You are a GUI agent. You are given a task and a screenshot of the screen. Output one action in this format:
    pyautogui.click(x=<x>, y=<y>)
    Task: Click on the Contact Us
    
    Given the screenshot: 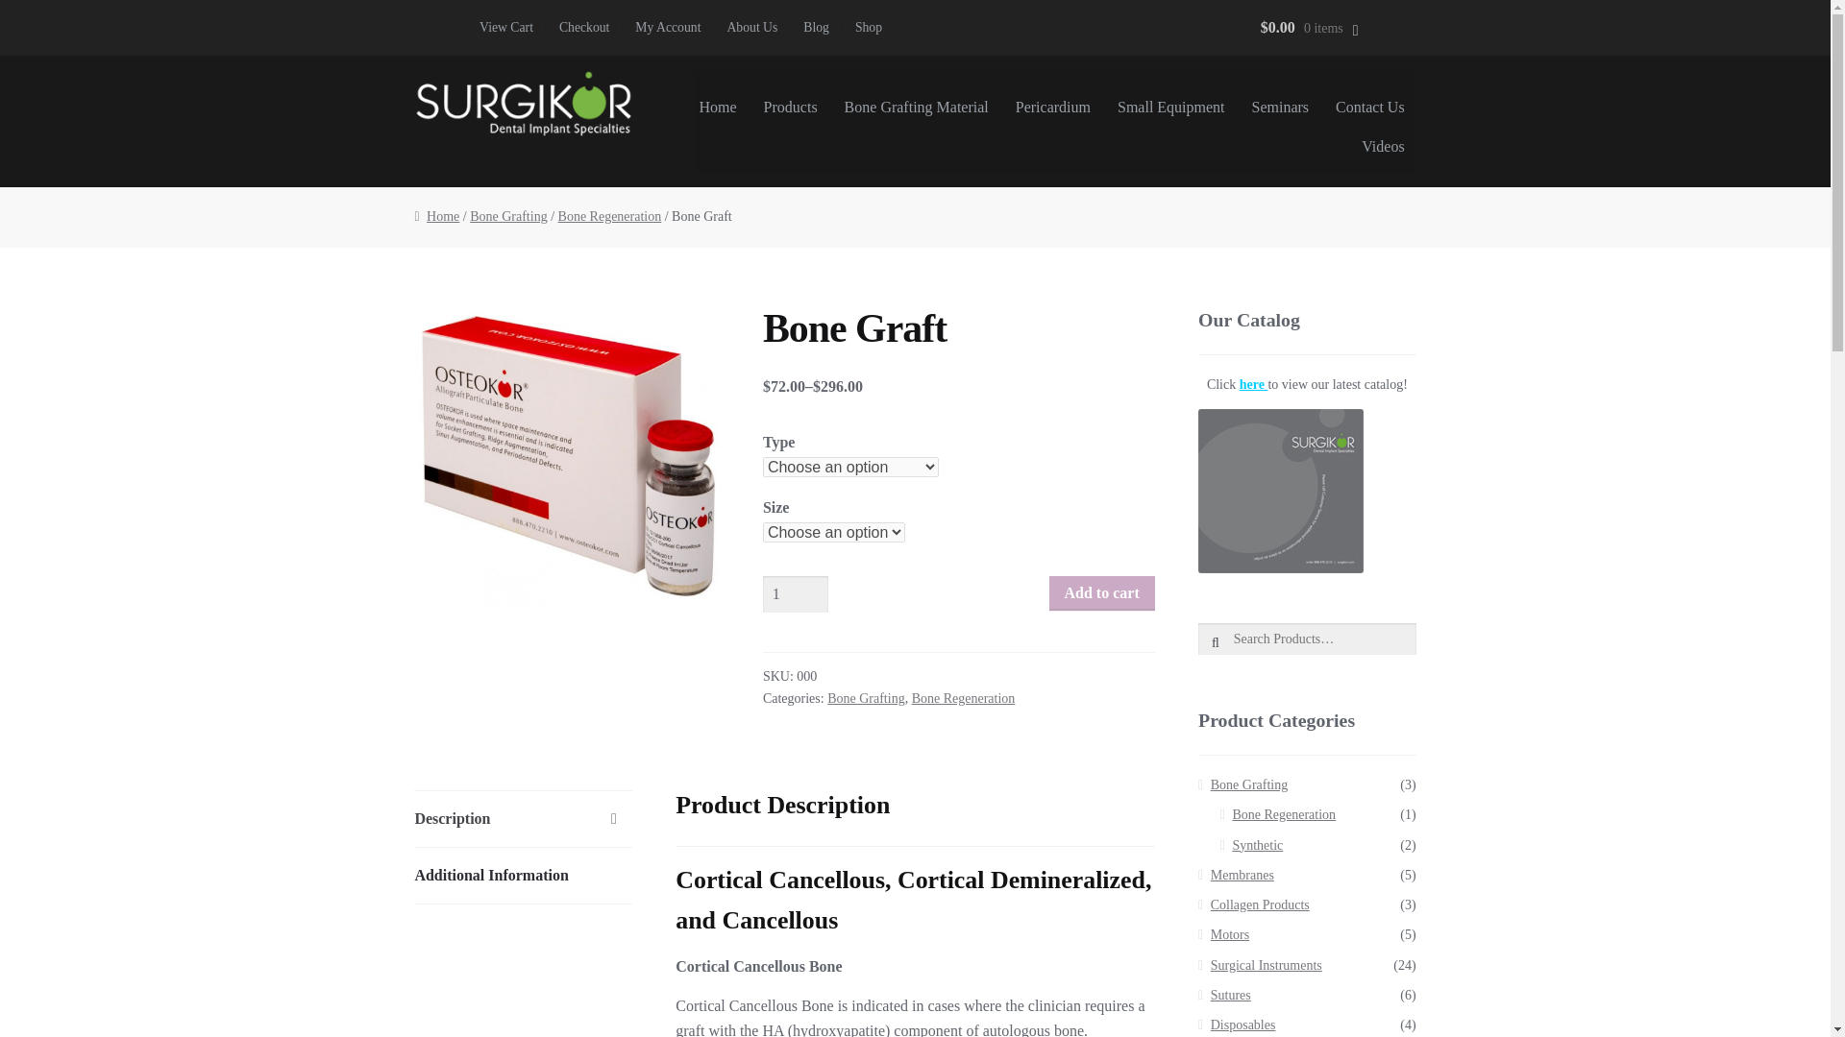 What is the action you would take?
    pyautogui.click(x=1370, y=115)
    